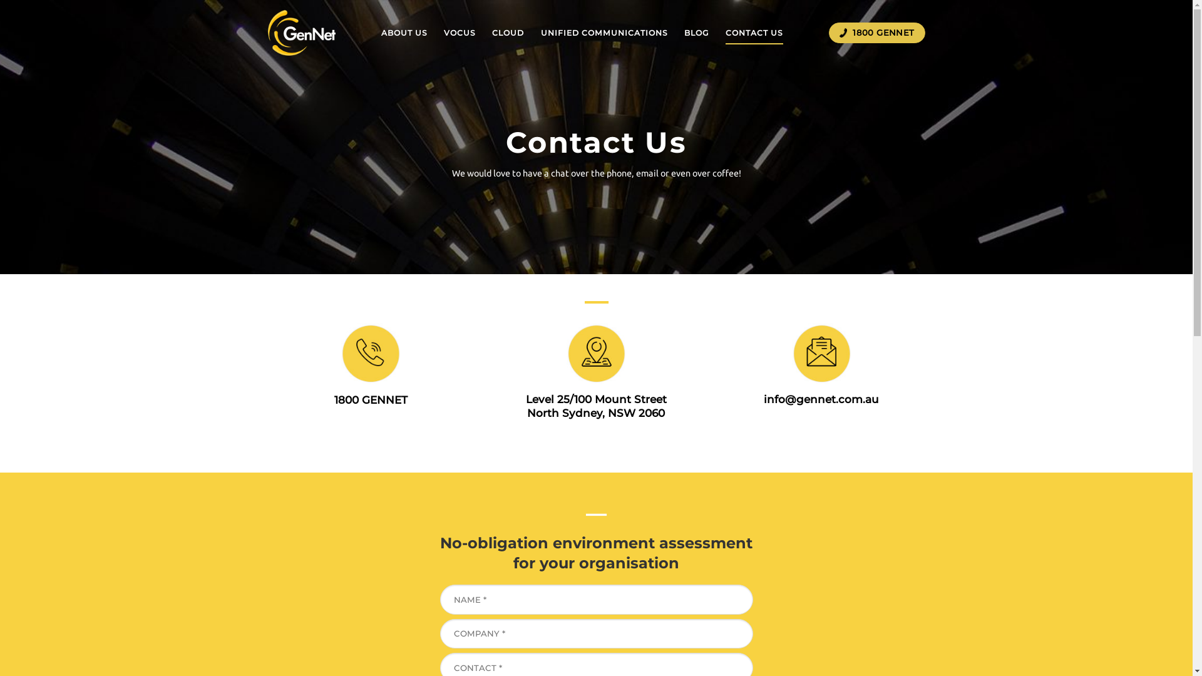 This screenshot has width=1202, height=676. Describe the element at coordinates (371, 400) in the screenshot. I see `1800 GENNET` at that location.